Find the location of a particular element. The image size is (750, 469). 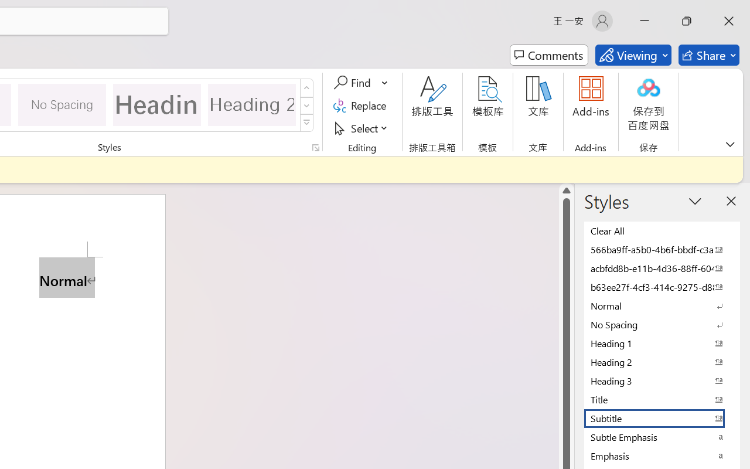

Subtle Emphasis is located at coordinates (662, 437).